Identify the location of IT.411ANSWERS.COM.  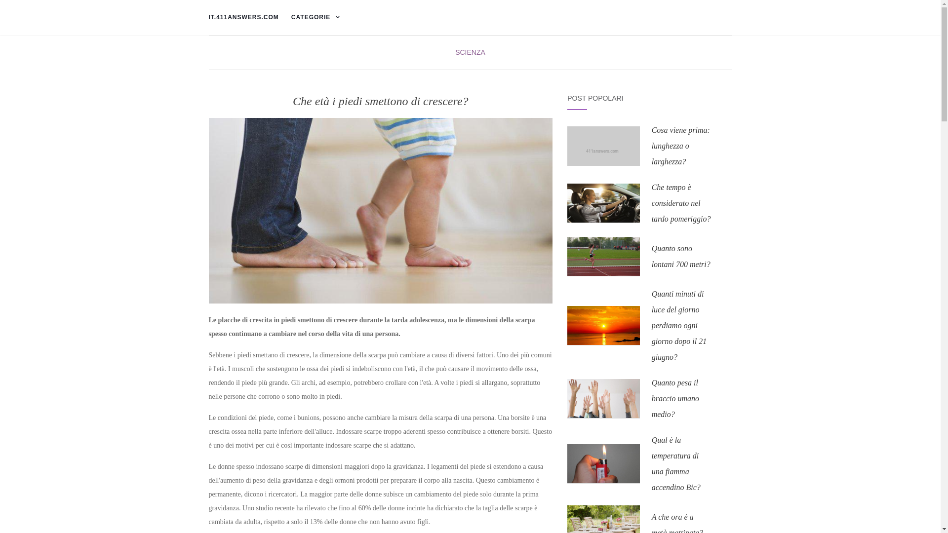
(243, 18).